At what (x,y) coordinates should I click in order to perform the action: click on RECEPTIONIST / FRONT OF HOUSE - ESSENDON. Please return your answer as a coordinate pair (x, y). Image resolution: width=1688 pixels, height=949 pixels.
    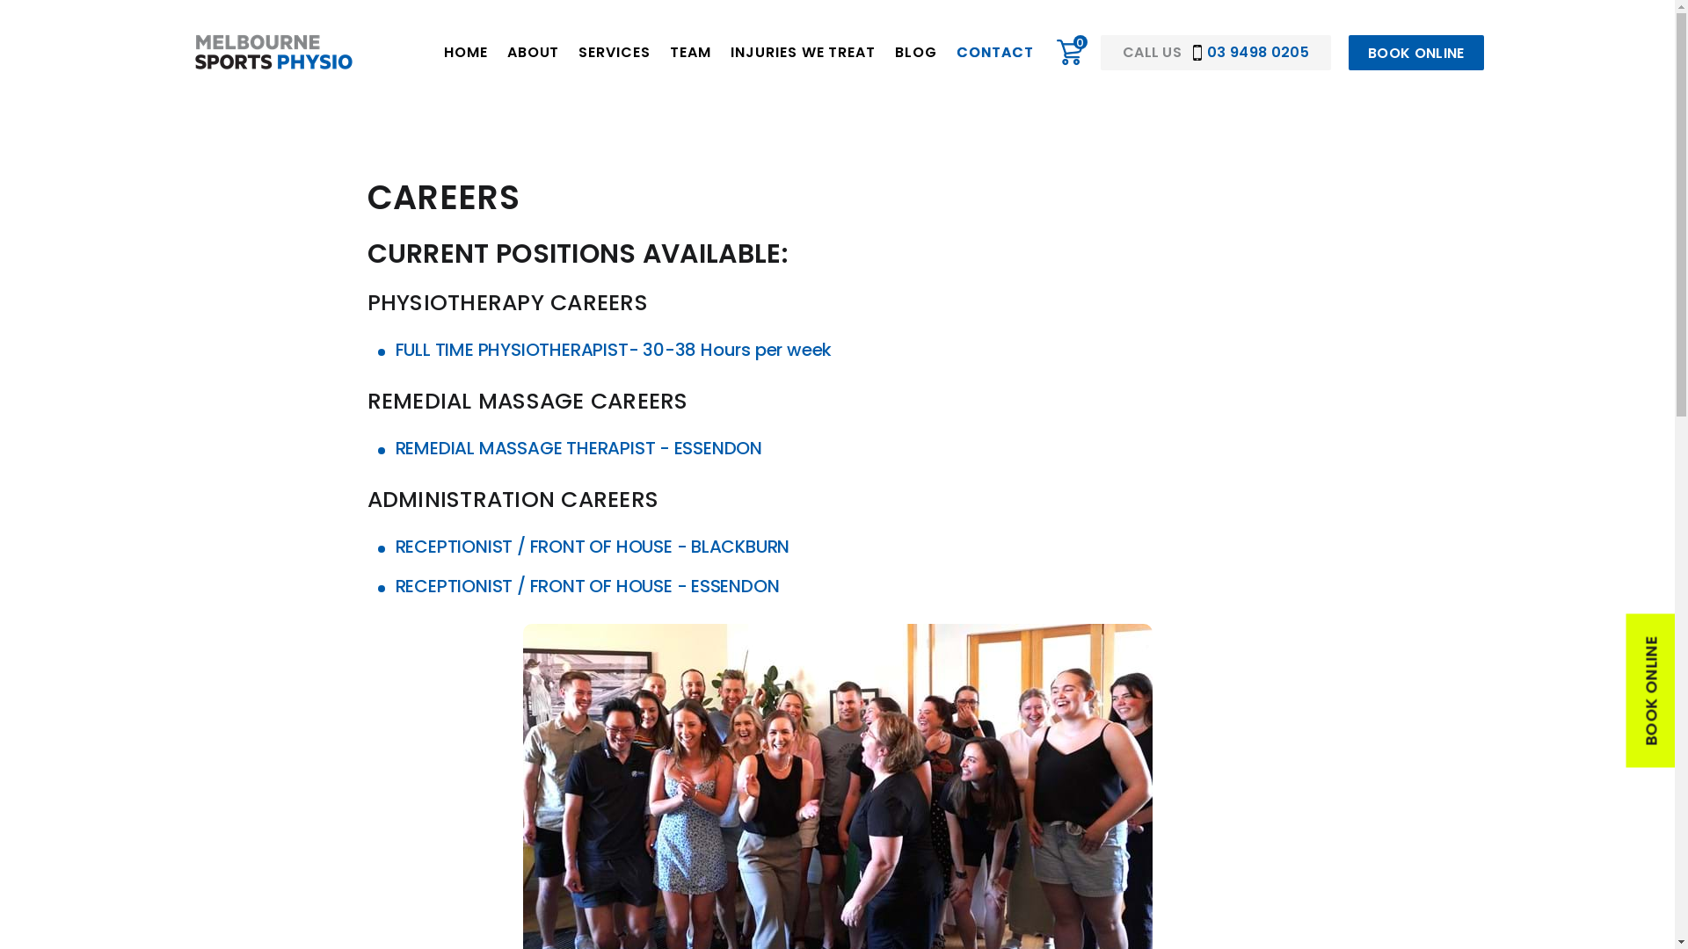
    Looking at the image, I should click on (587, 586).